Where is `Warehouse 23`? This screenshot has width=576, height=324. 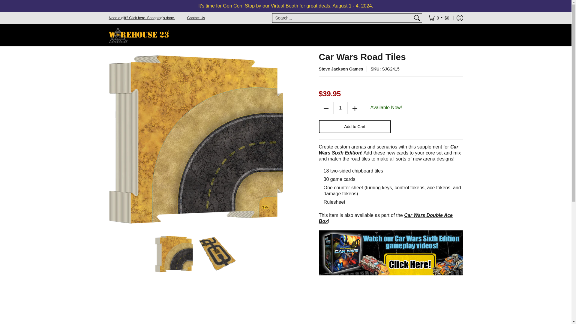 Warehouse 23 is located at coordinates (139, 35).